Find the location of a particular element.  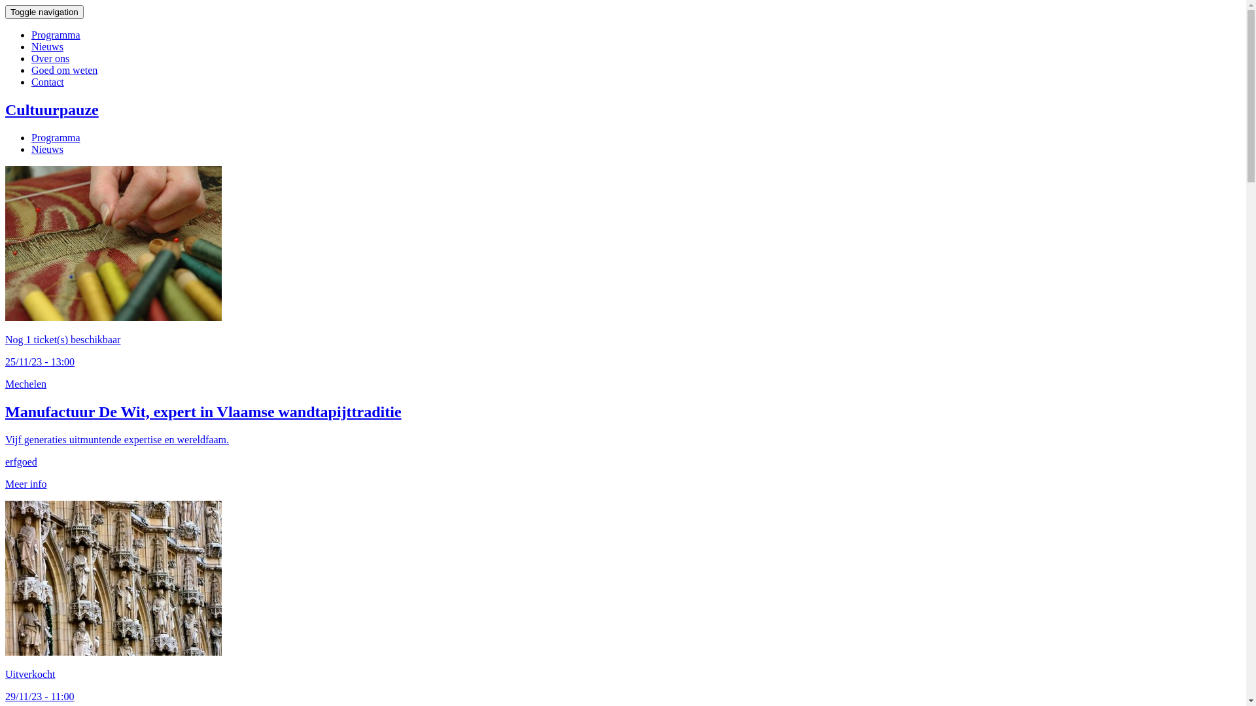

Toggle navigation is located at coordinates (44, 12).